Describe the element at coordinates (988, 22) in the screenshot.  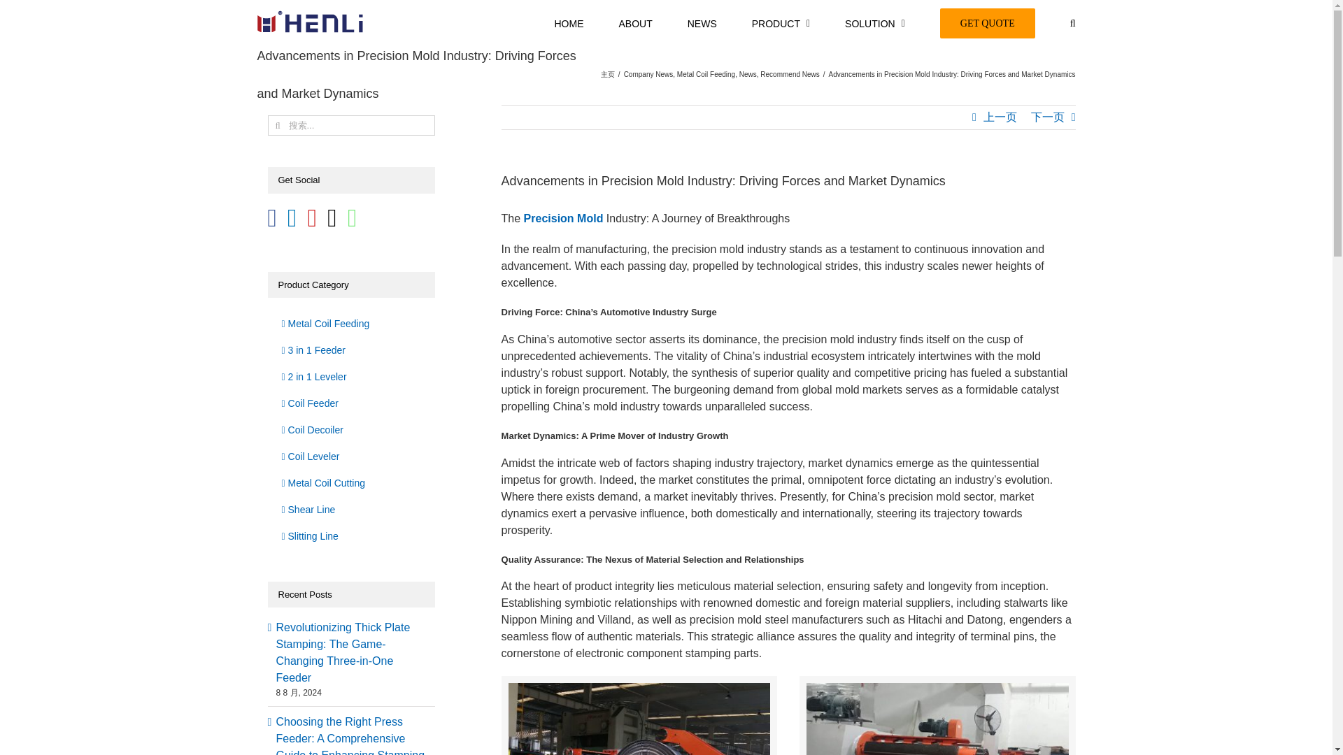
I see `GET QUOTE` at that location.